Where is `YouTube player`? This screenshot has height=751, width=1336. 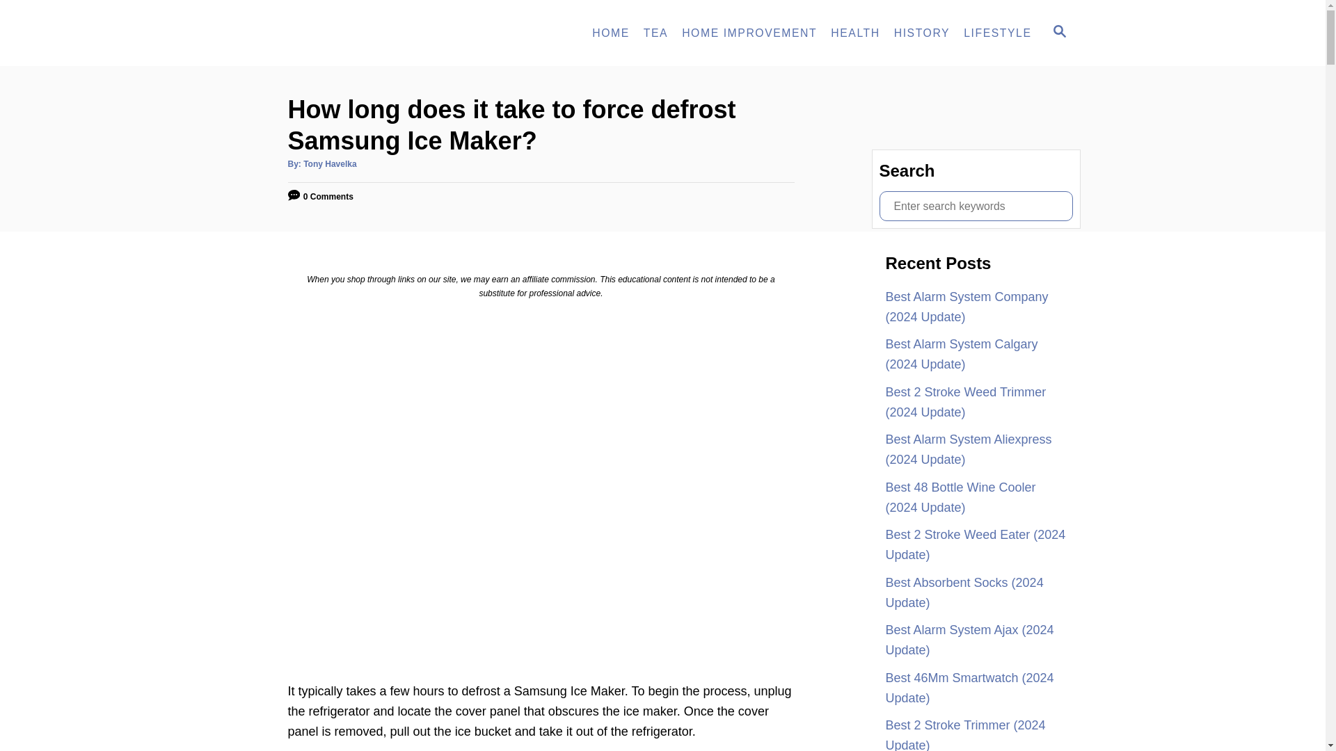
YouTube player is located at coordinates (921, 33).